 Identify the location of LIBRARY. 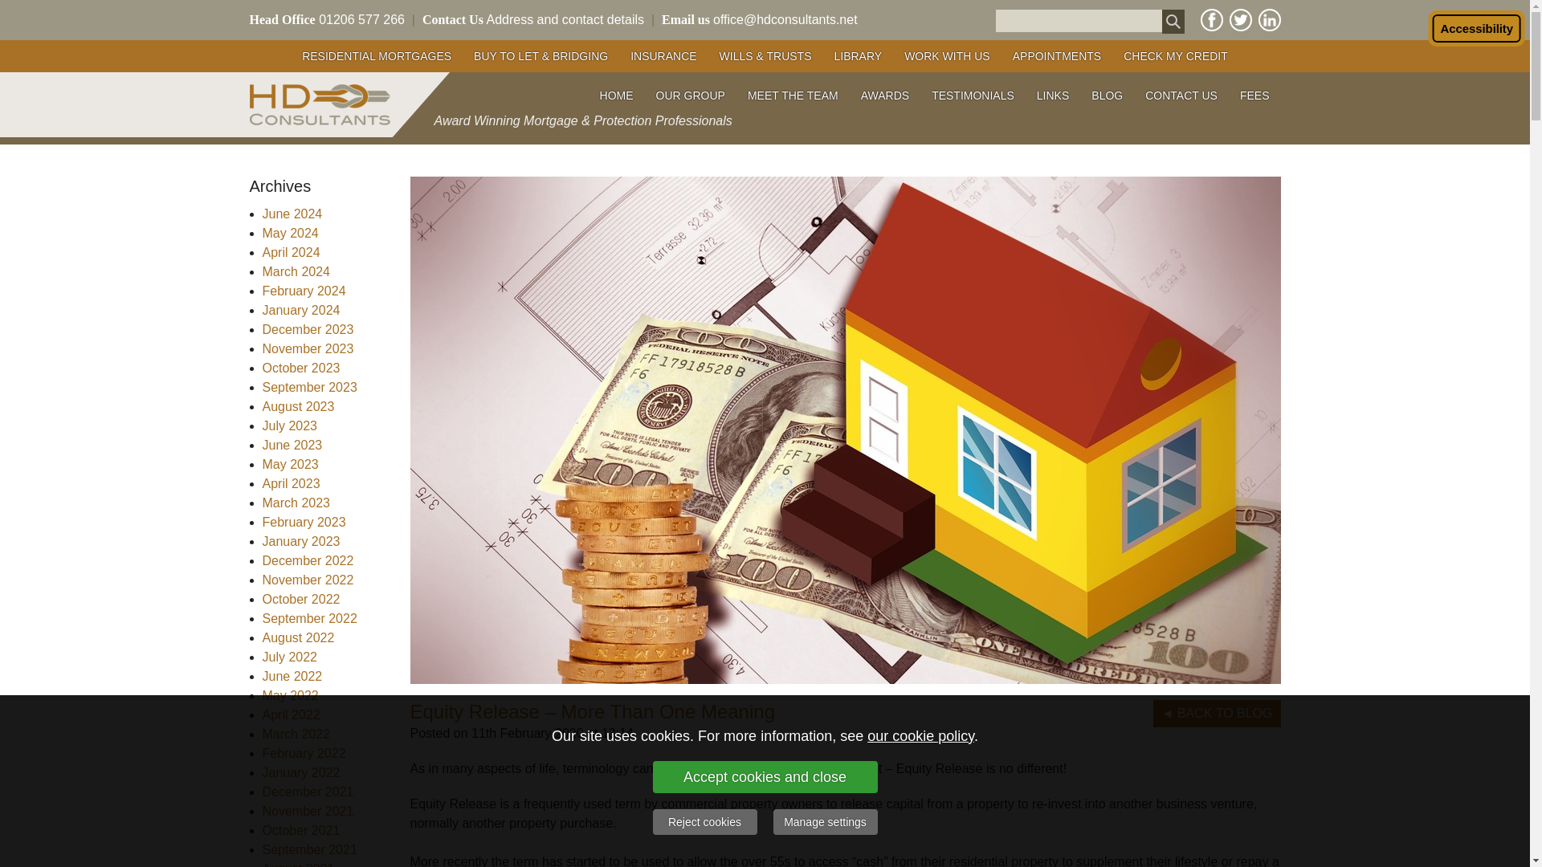
(857, 55).